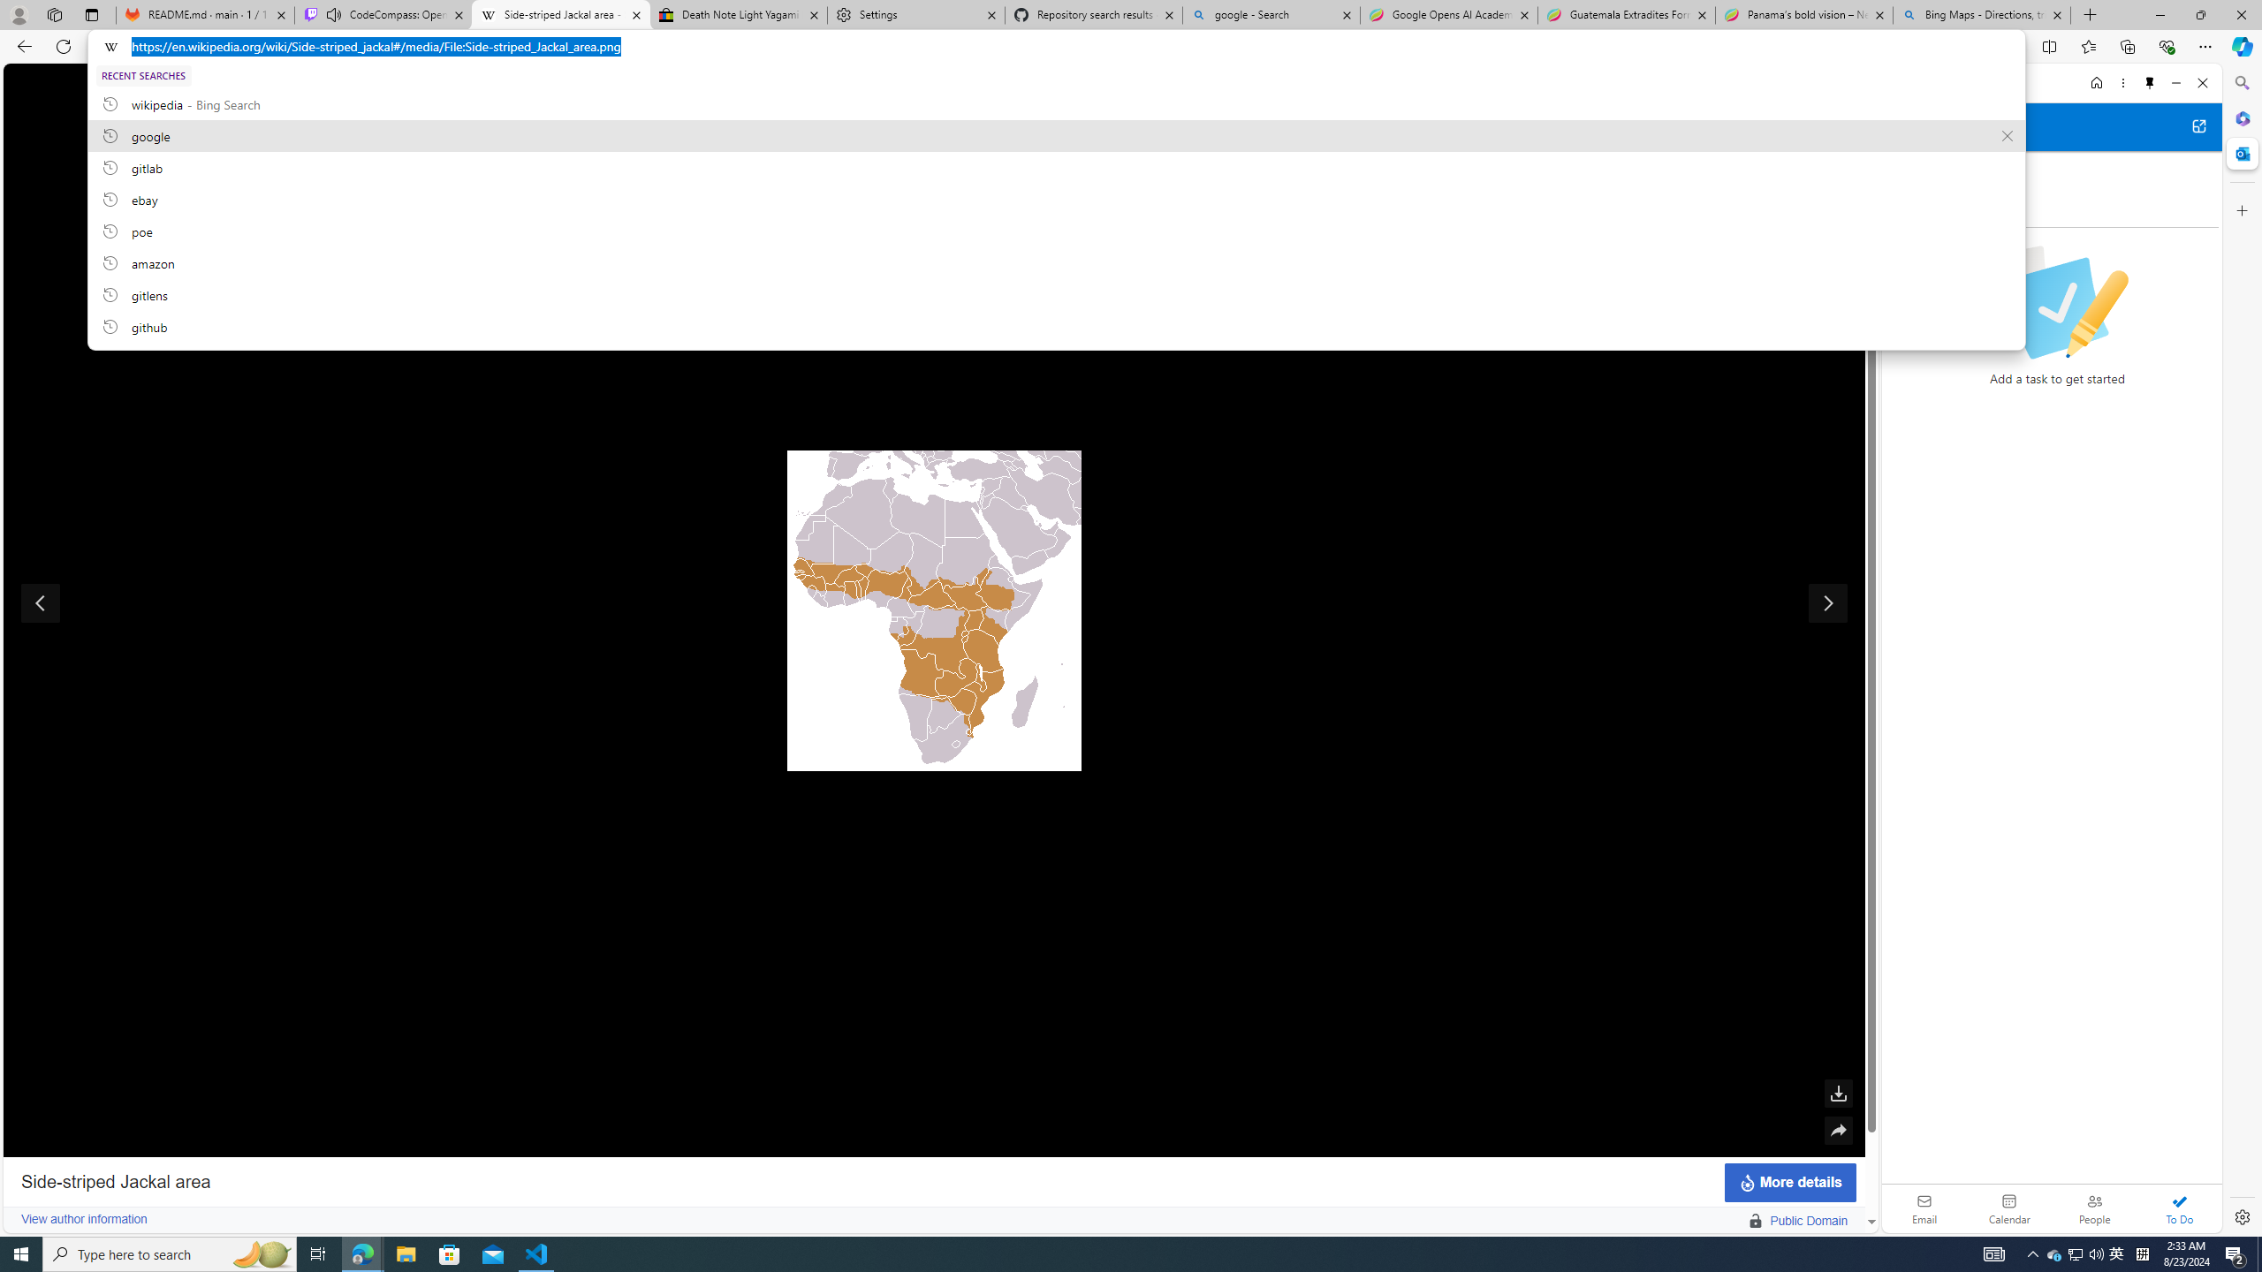 Image resolution: width=2262 pixels, height=1272 pixels. I want to click on amazon, recent searches from history, so click(1056, 262).